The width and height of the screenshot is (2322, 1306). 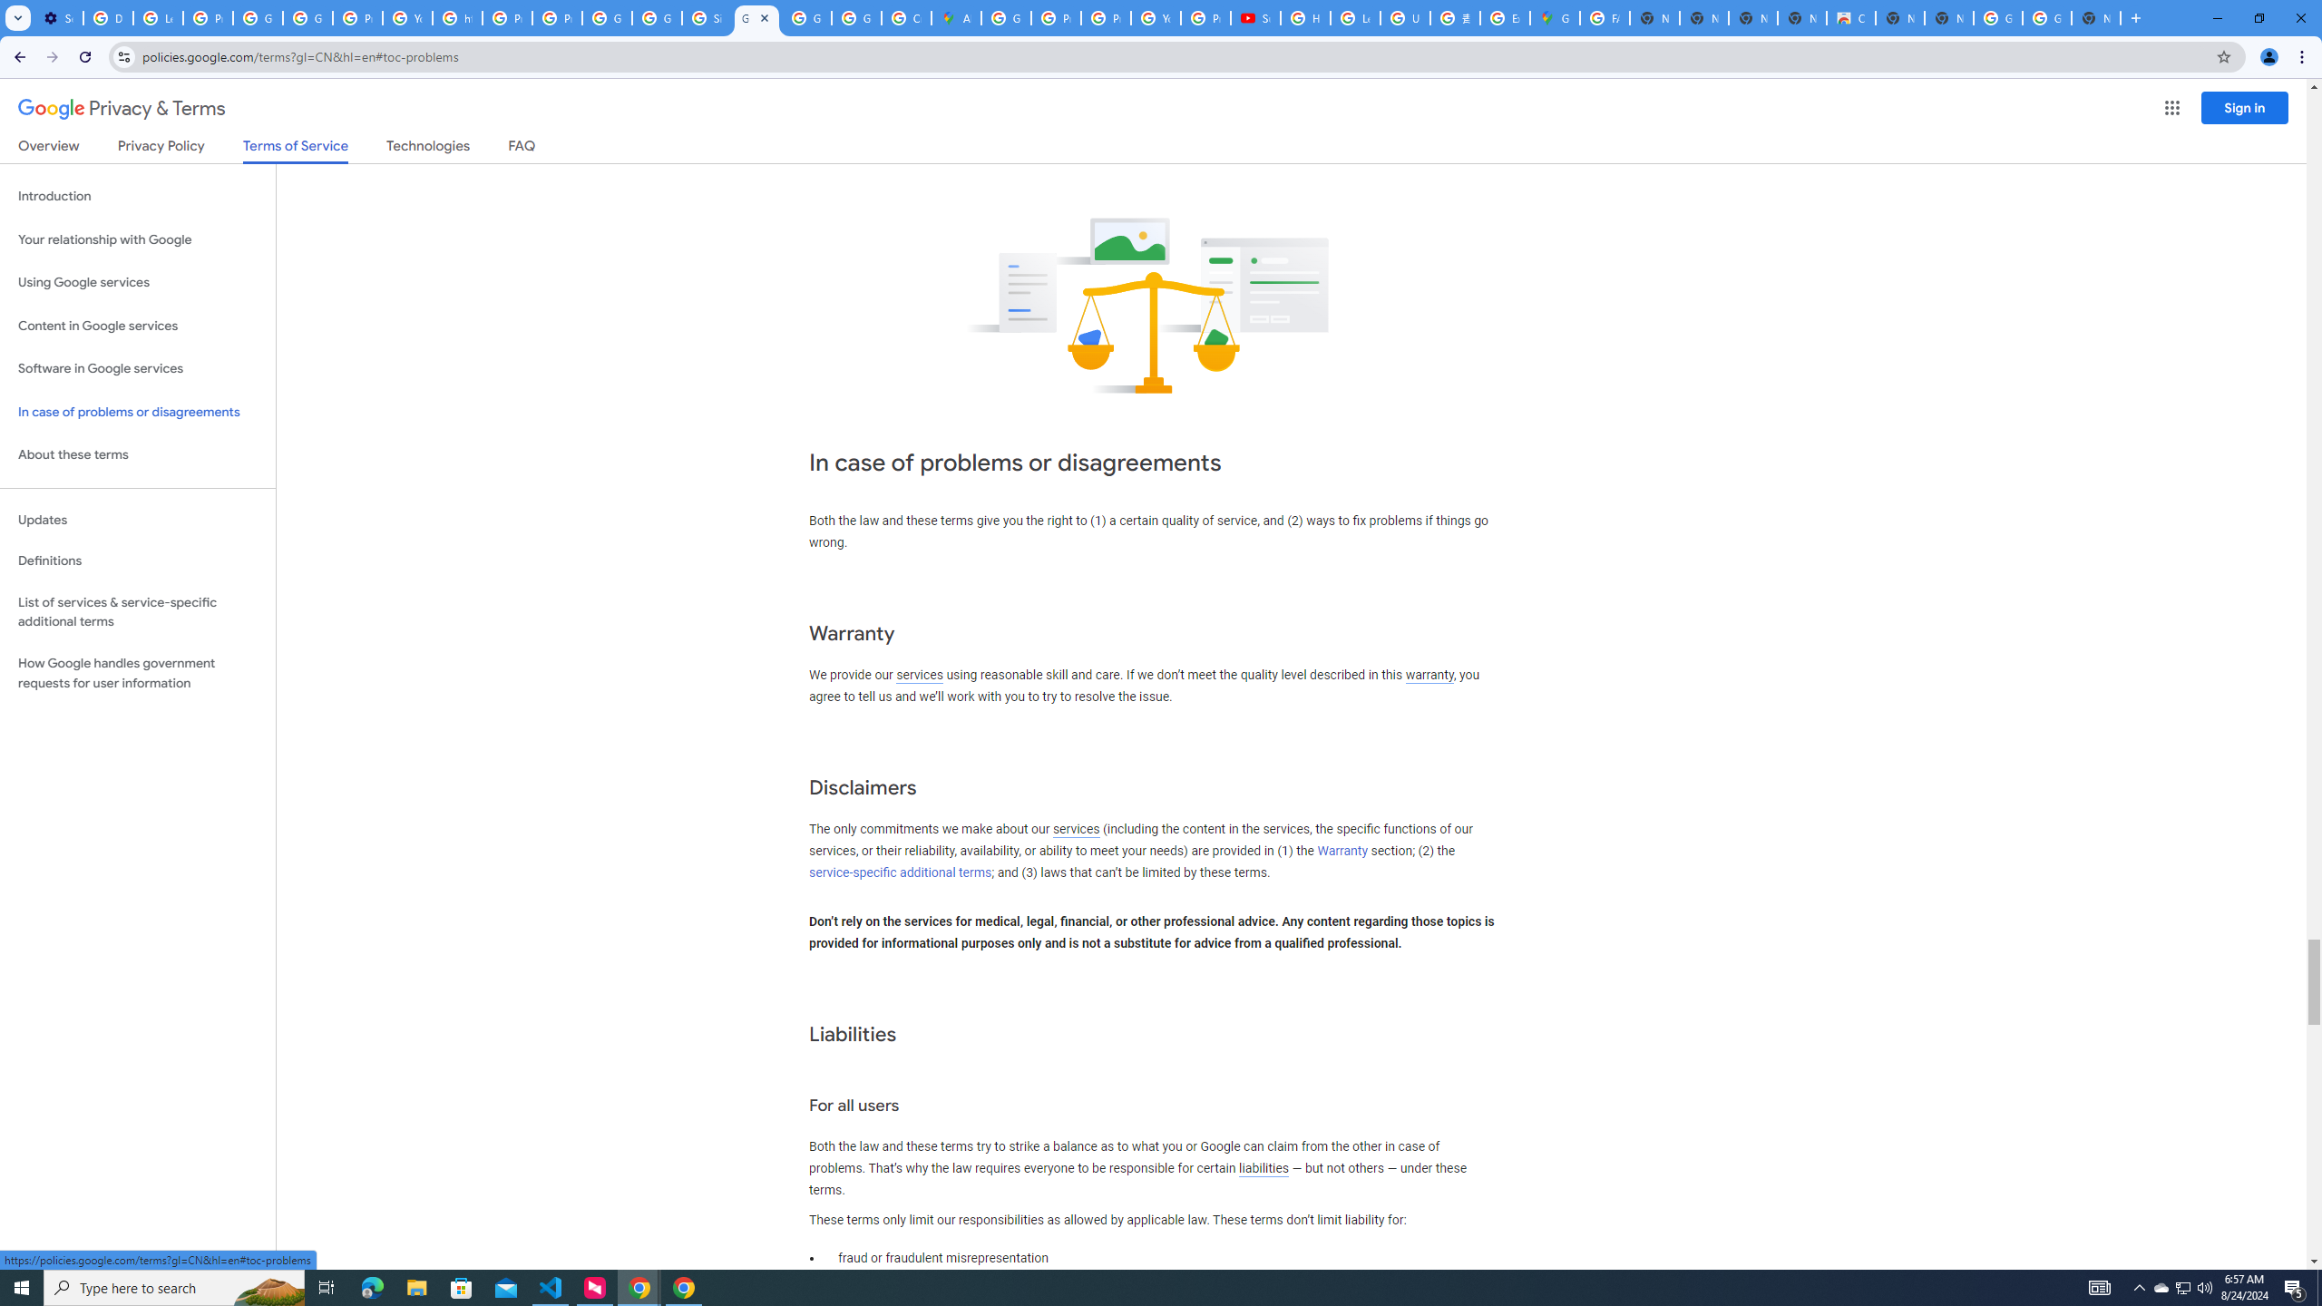 What do you see at coordinates (138, 521) in the screenshot?
I see `Updates` at bounding box center [138, 521].